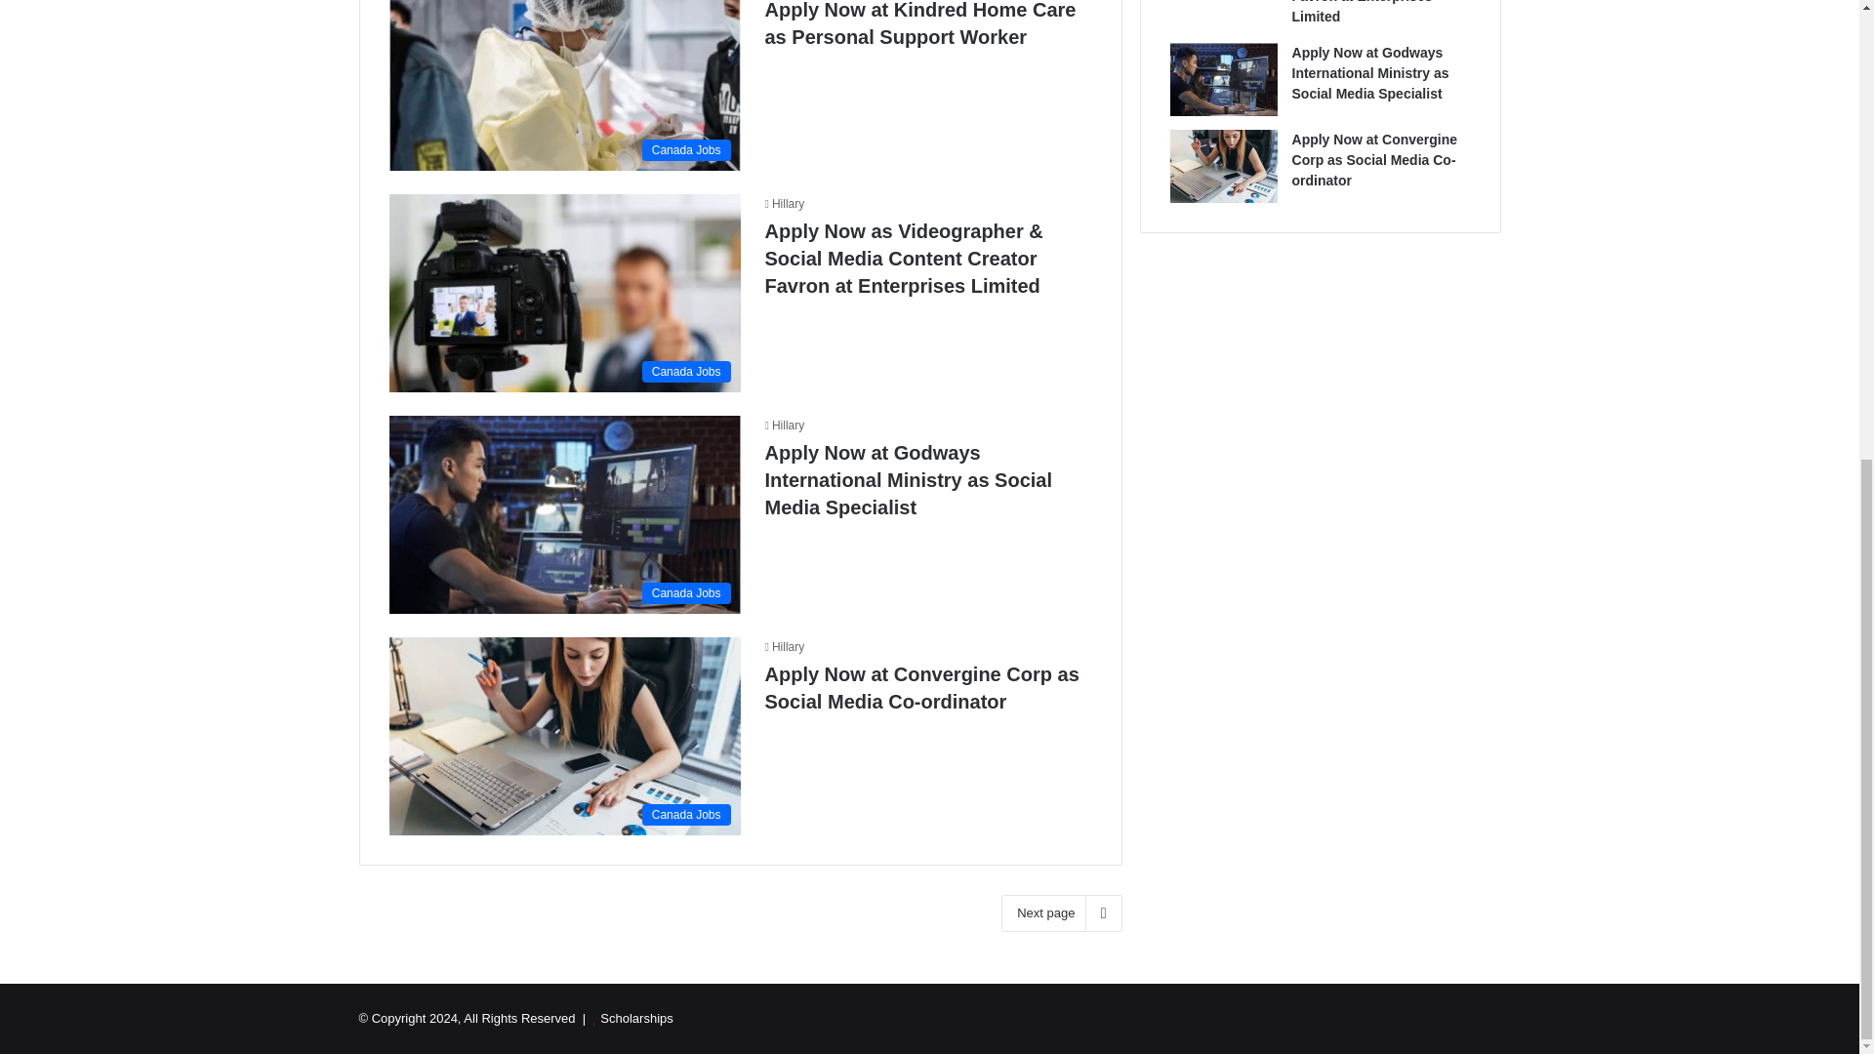 The width and height of the screenshot is (1874, 1054). I want to click on Canada Jobs, so click(564, 293).